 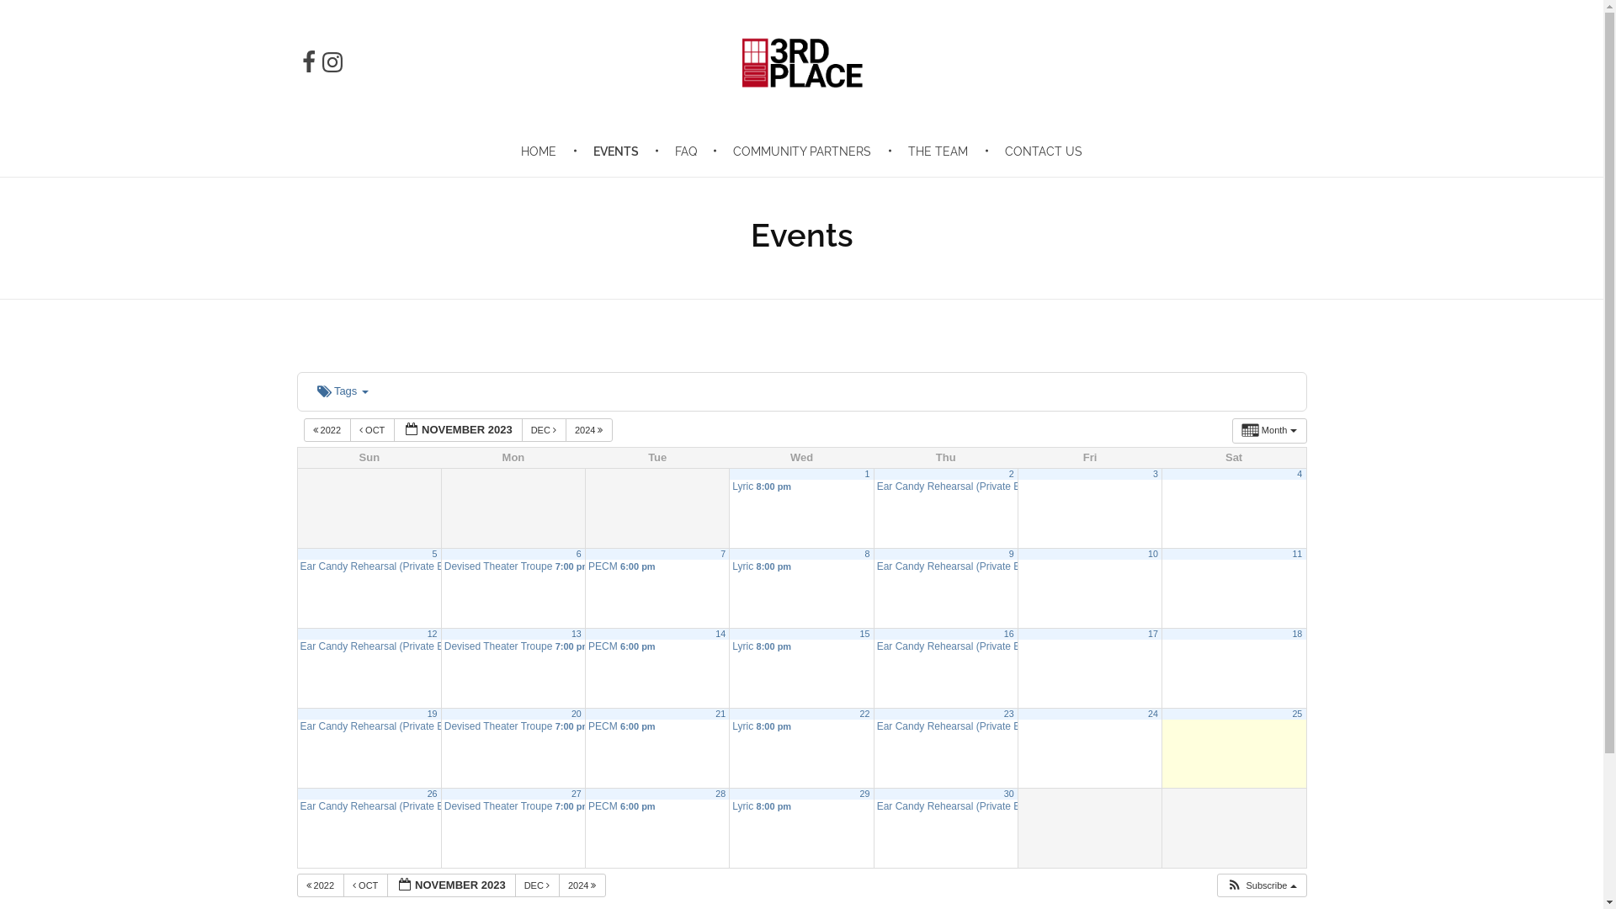 What do you see at coordinates (544, 431) in the screenshot?
I see `DEC` at bounding box center [544, 431].